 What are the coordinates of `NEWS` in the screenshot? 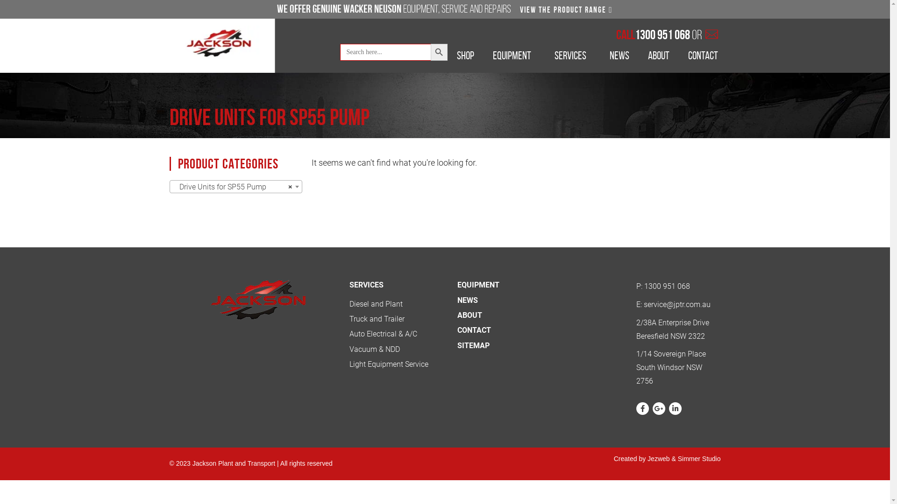 It's located at (619, 58).